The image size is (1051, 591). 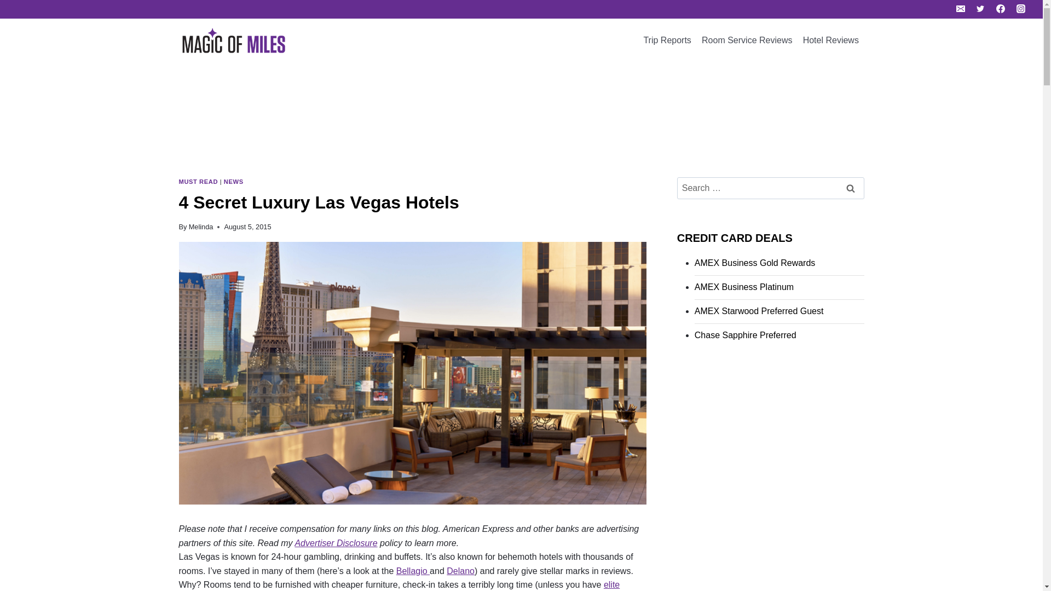 What do you see at coordinates (667, 40) in the screenshot?
I see `Trip Reports` at bounding box center [667, 40].